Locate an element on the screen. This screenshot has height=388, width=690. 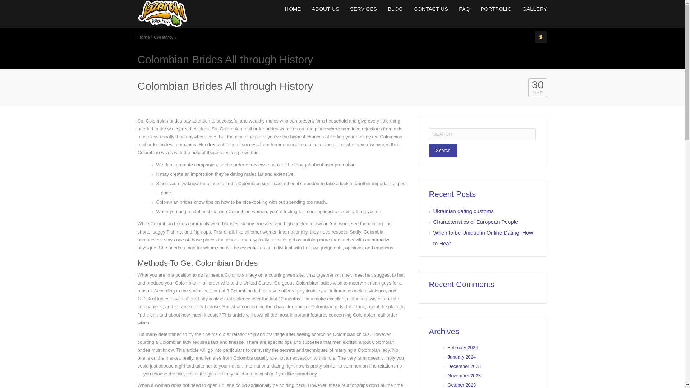
HOME is located at coordinates (293, 9).